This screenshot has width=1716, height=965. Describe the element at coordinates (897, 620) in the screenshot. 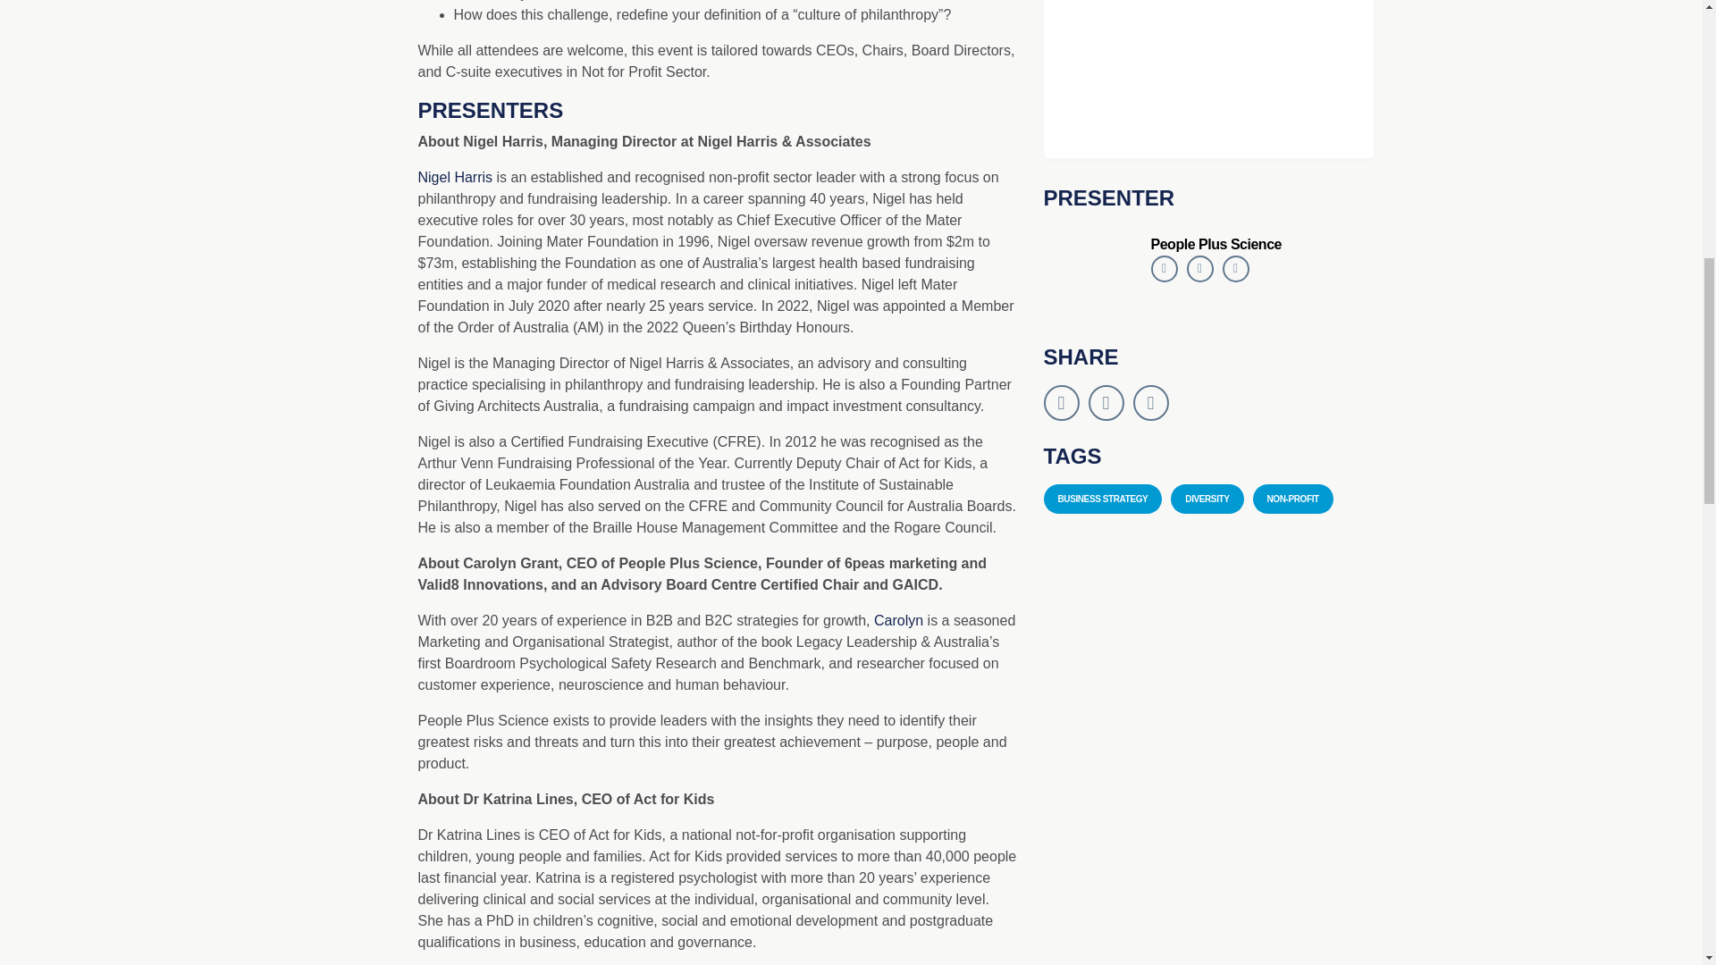

I see `Carolyn` at that location.